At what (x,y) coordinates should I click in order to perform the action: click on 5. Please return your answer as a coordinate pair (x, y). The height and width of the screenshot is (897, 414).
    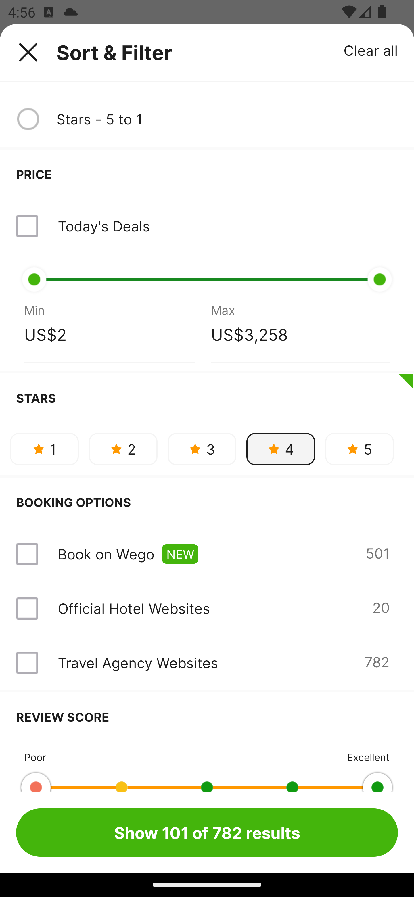
    Looking at the image, I should click on (359, 449).